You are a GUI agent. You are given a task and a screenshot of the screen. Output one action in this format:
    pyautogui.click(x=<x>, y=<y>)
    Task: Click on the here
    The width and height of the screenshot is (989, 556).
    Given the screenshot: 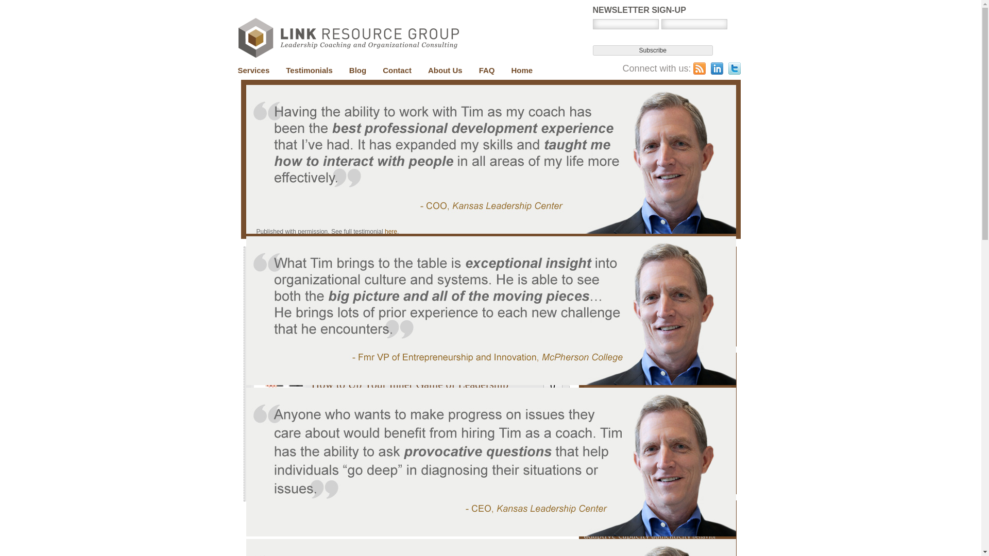 What is the action you would take?
    pyautogui.click(x=390, y=231)
    